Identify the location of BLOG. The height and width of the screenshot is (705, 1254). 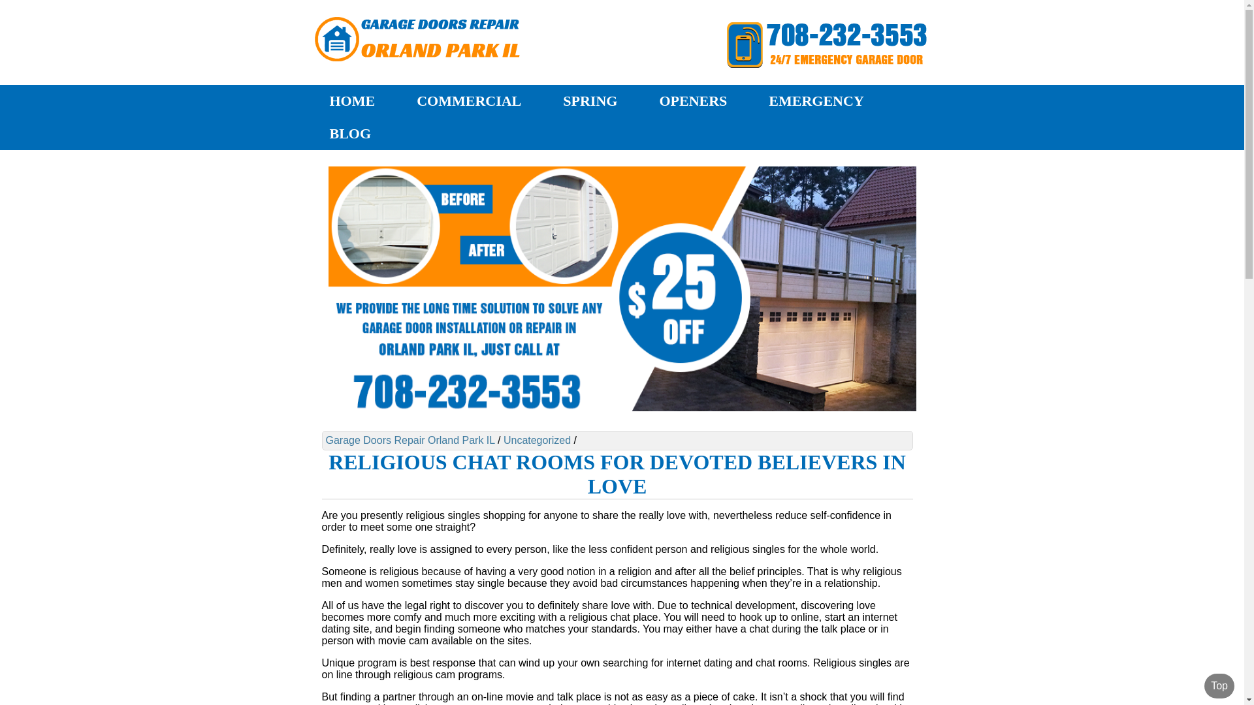
(350, 133).